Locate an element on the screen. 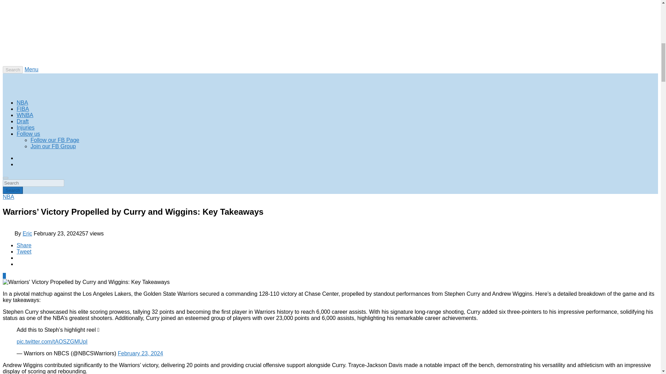  Search is located at coordinates (12, 190).